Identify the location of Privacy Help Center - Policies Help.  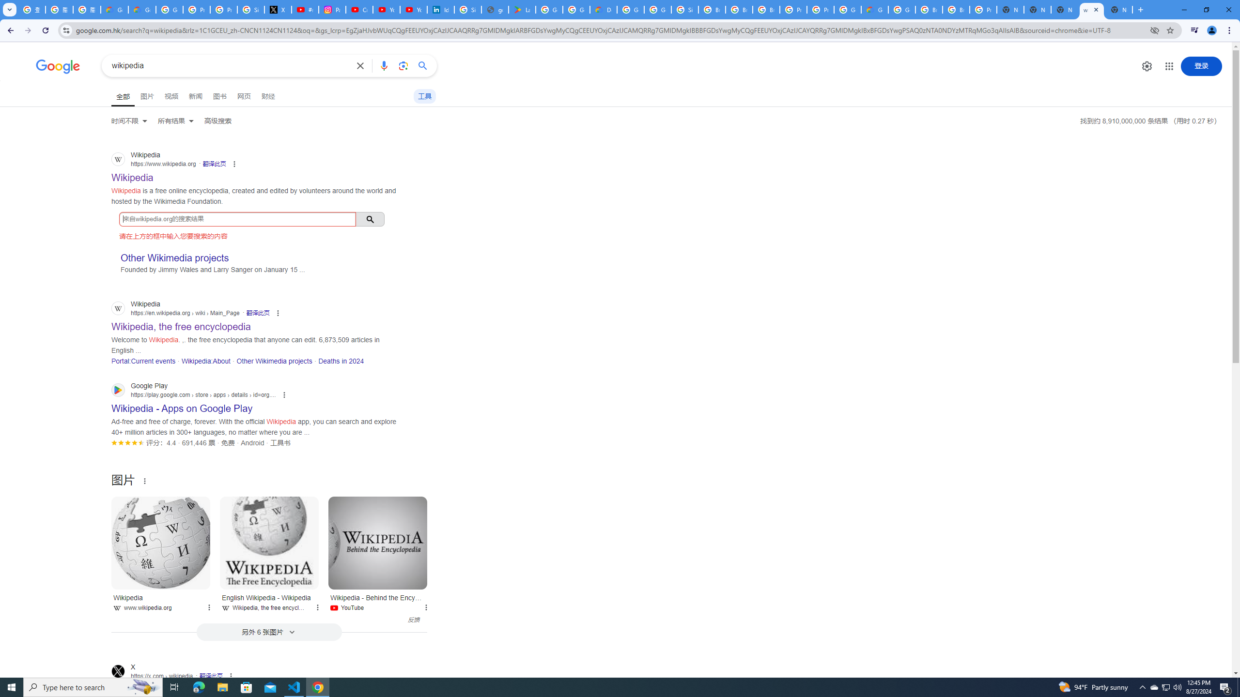
(224, 10).